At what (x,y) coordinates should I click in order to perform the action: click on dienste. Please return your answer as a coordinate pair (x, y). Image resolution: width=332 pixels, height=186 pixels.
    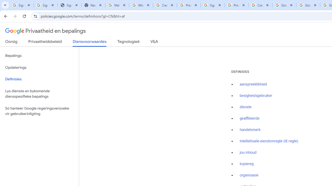
    Looking at the image, I should click on (246, 107).